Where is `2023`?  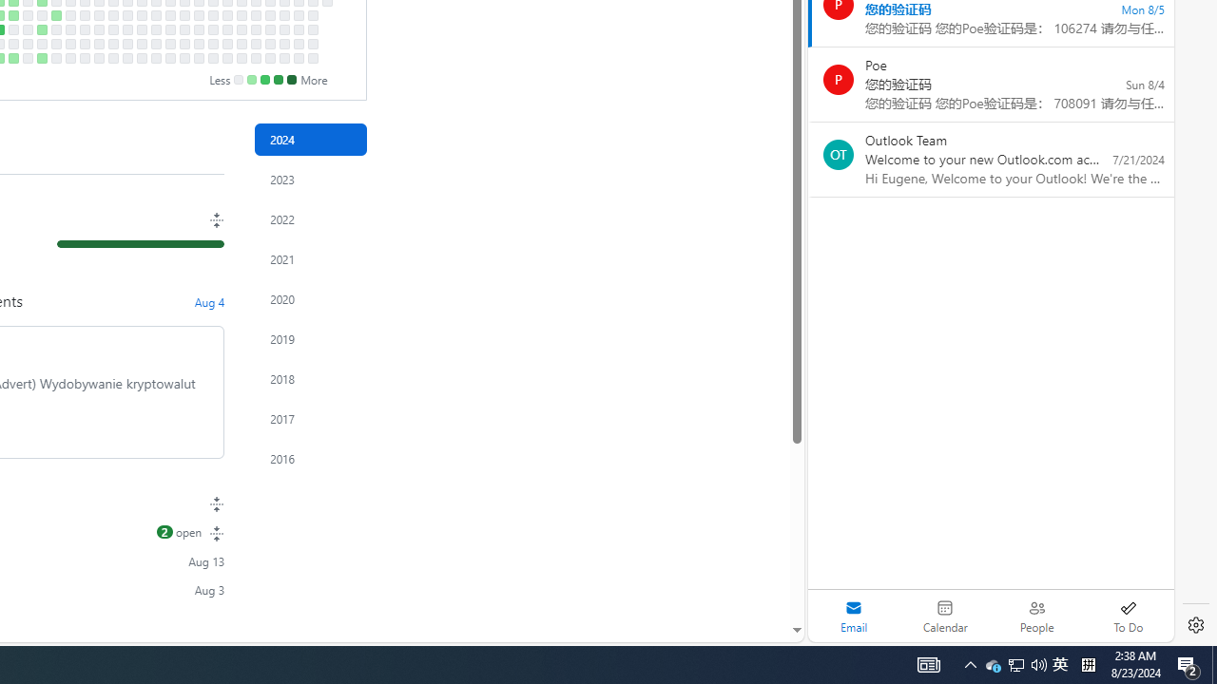 2023 is located at coordinates (310, 179).